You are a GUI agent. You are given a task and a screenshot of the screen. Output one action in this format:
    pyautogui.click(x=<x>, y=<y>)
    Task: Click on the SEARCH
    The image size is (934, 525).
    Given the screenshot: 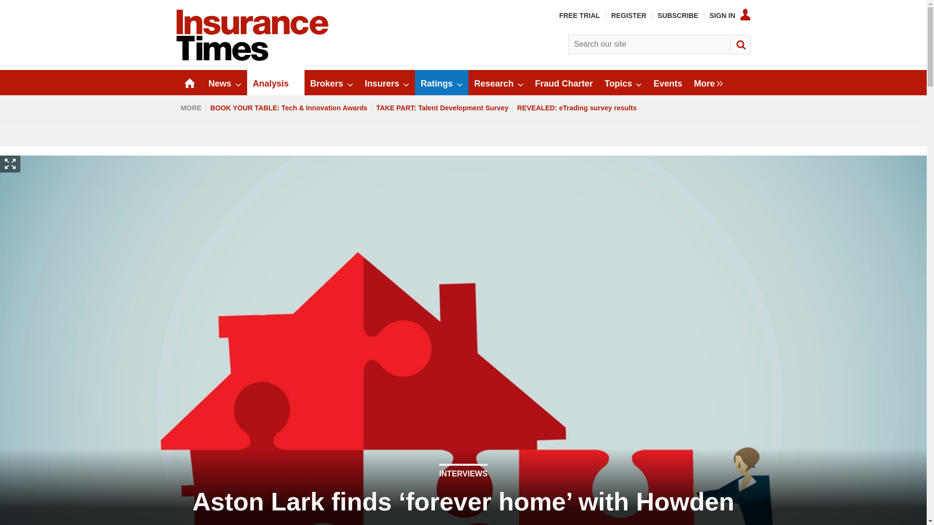 What is the action you would take?
    pyautogui.click(x=740, y=45)
    